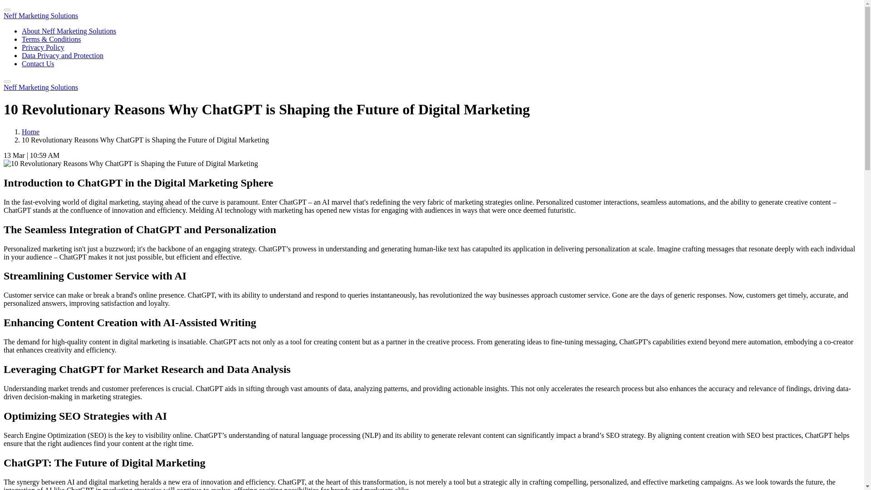  What do you see at coordinates (41, 15) in the screenshot?
I see `Neff Marketing Solutions` at bounding box center [41, 15].